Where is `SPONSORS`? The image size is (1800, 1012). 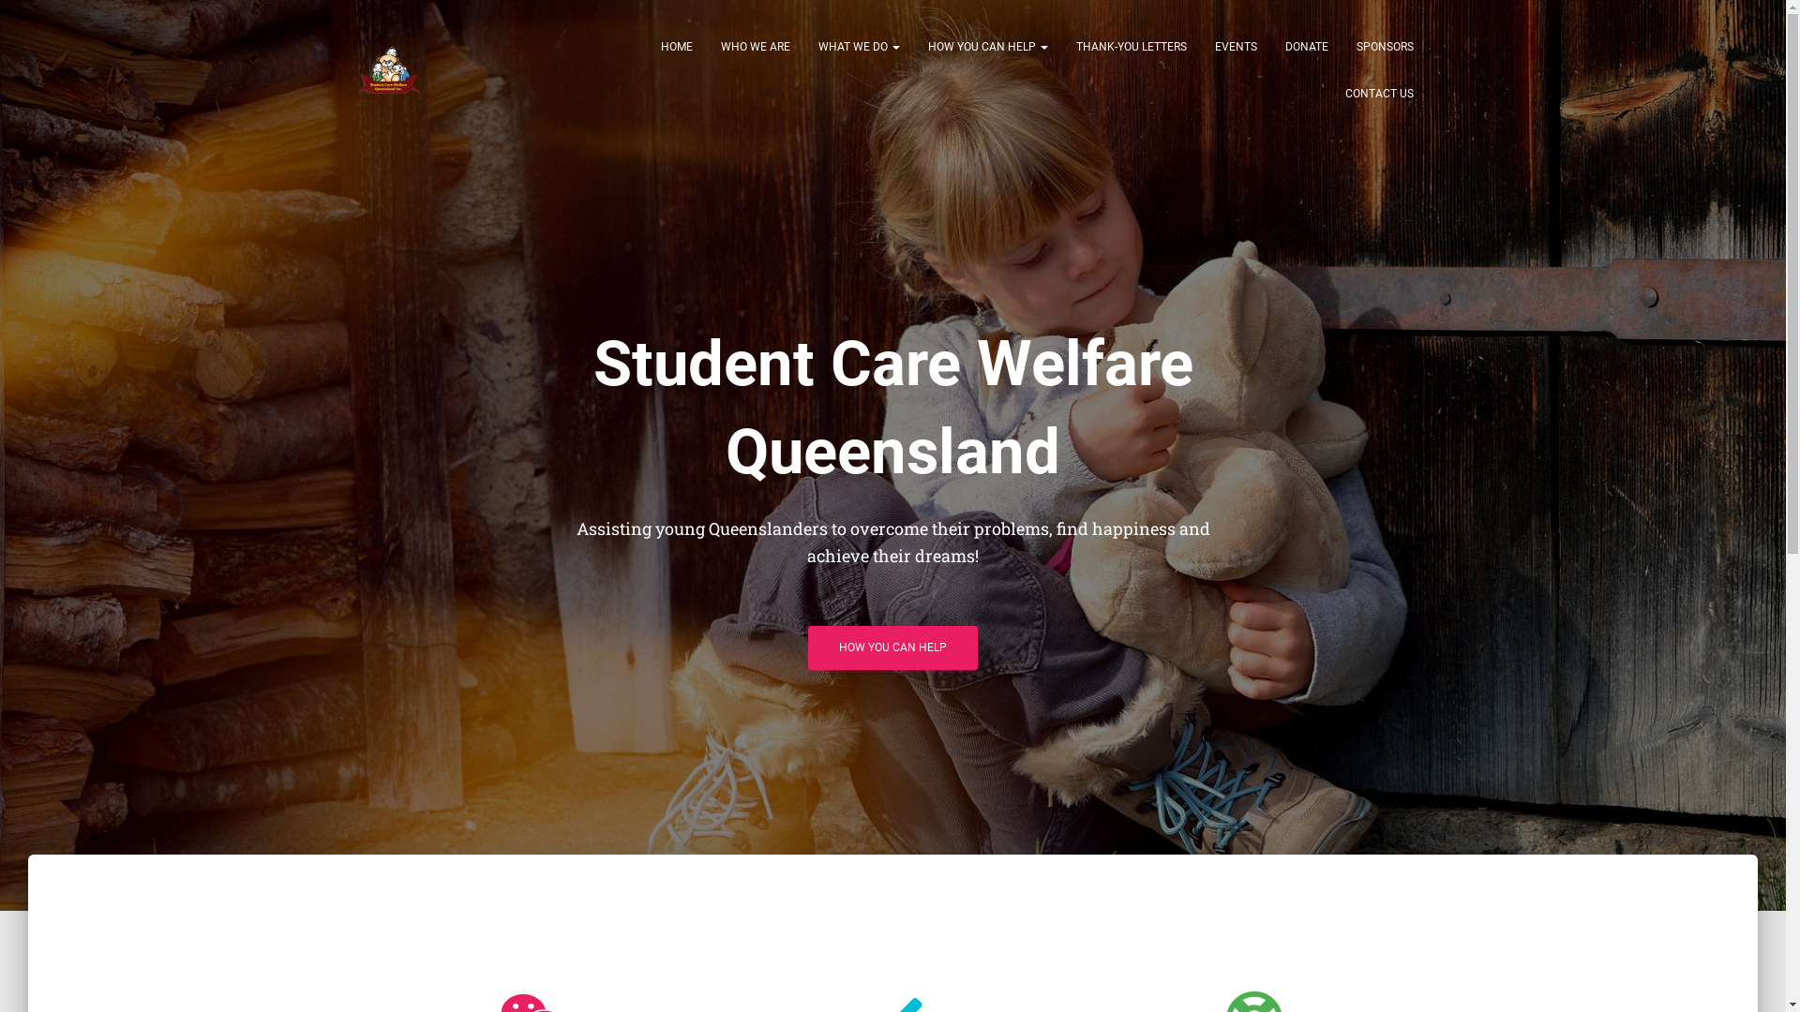 SPONSORS is located at coordinates (1386, 47).